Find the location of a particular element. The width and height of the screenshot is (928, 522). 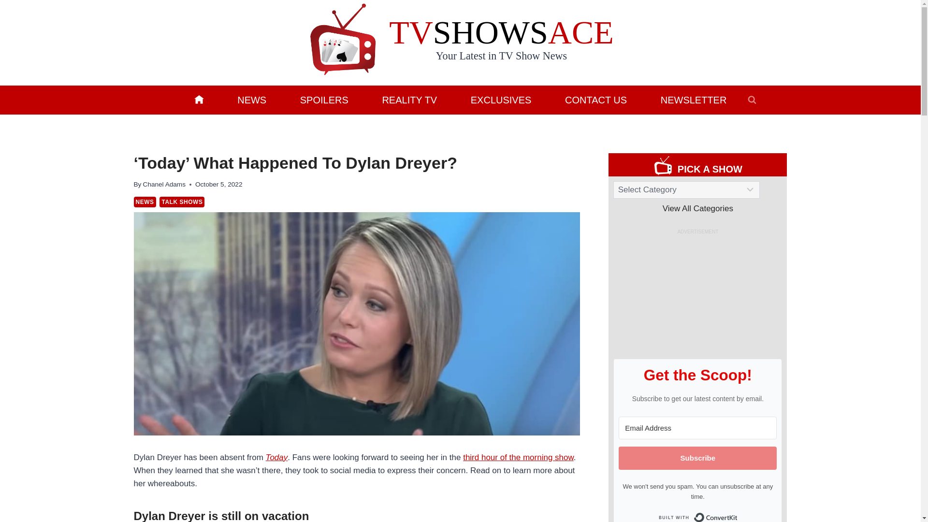

Today is located at coordinates (276, 457).